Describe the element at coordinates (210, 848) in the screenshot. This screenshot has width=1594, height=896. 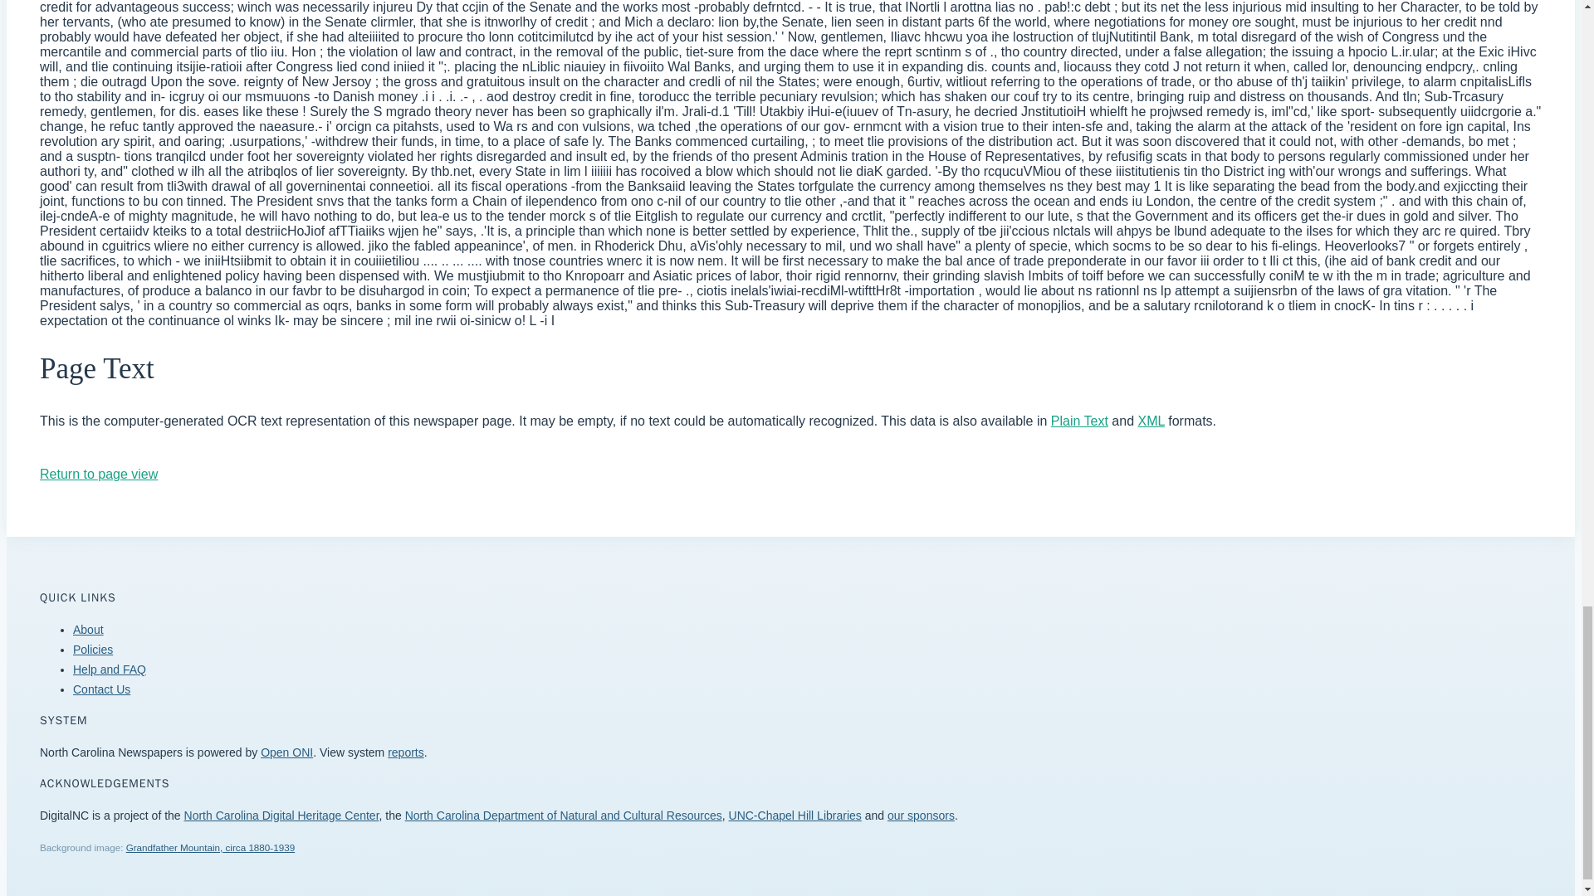
I see `Grandfather Mountain, circa 1880-1939` at that location.